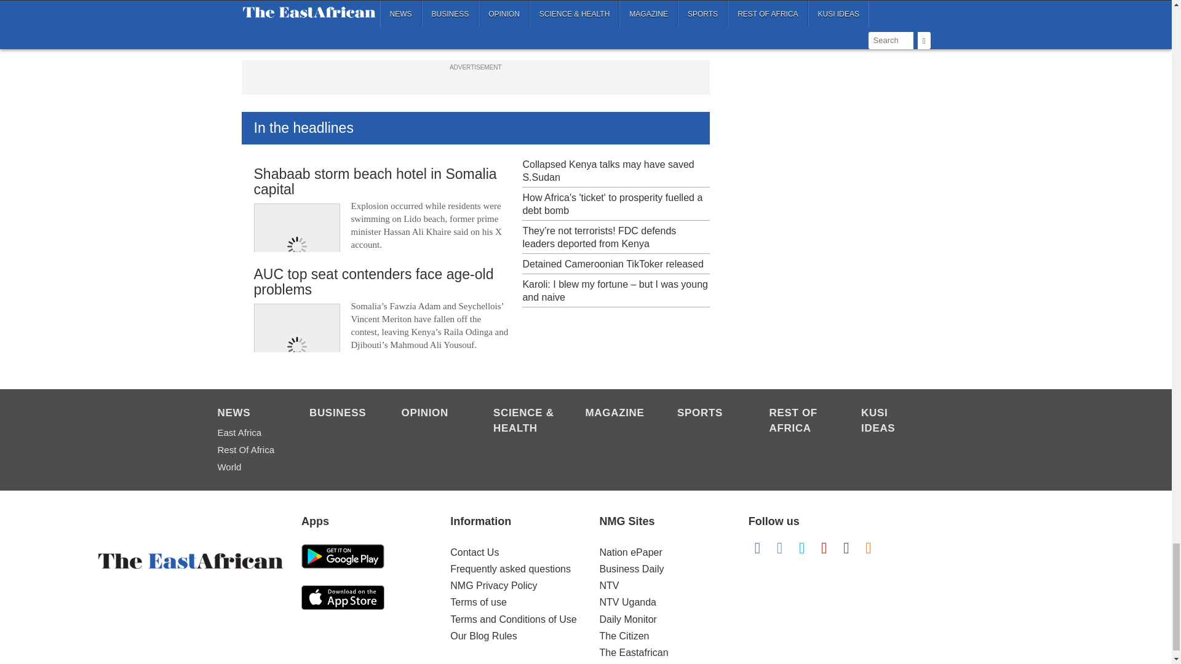 This screenshot has height=664, width=1181. What do you see at coordinates (341, 414) in the screenshot?
I see `Business` at bounding box center [341, 414].